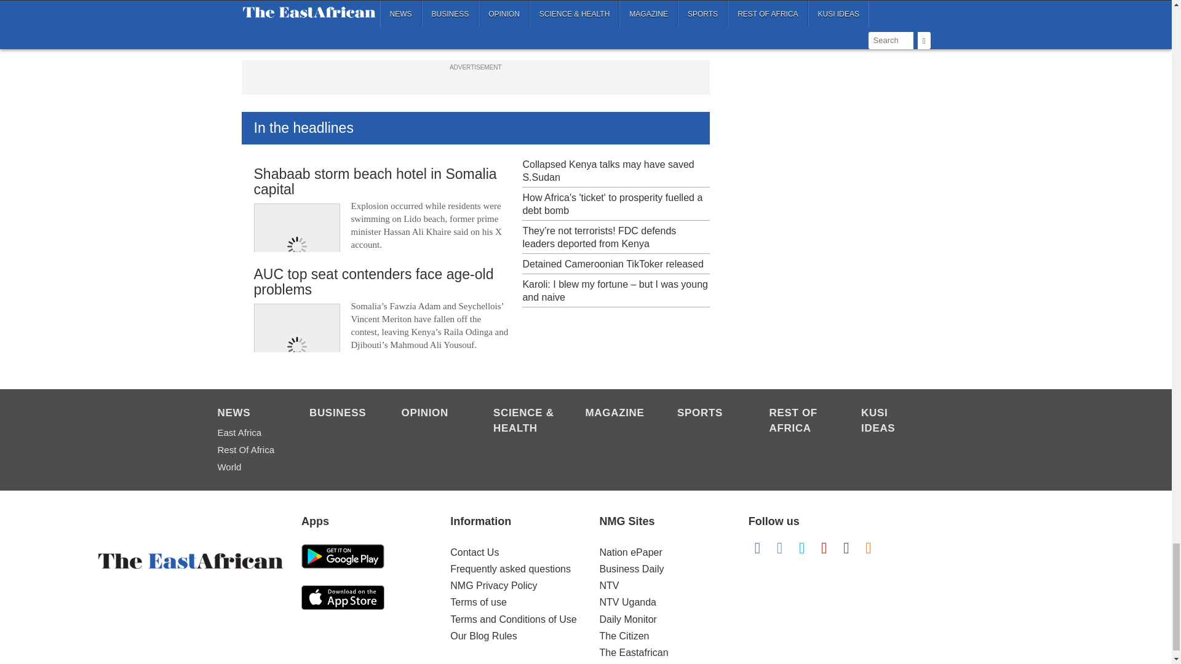 This screenshot has height=664, width=1181. What do you see at coordinates (341, 414) in the screenshot?
I see `Business` at bounding box center [341, 414].